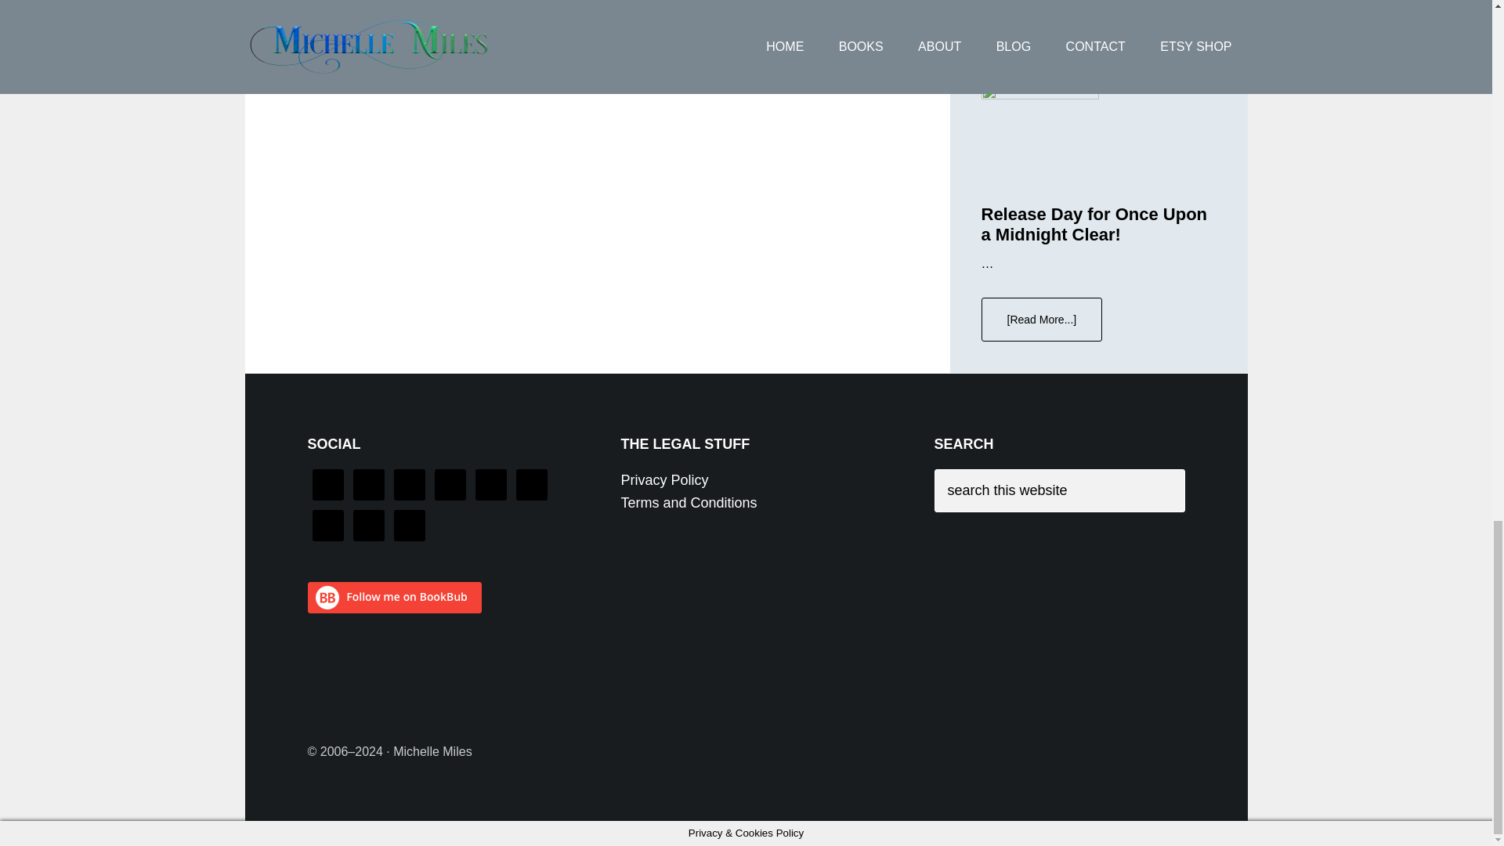 The width and height of the screenshot is (1504, 846). Describe the element at coordinates (451, 17) in the screenshot. I see `adventure` at that location.